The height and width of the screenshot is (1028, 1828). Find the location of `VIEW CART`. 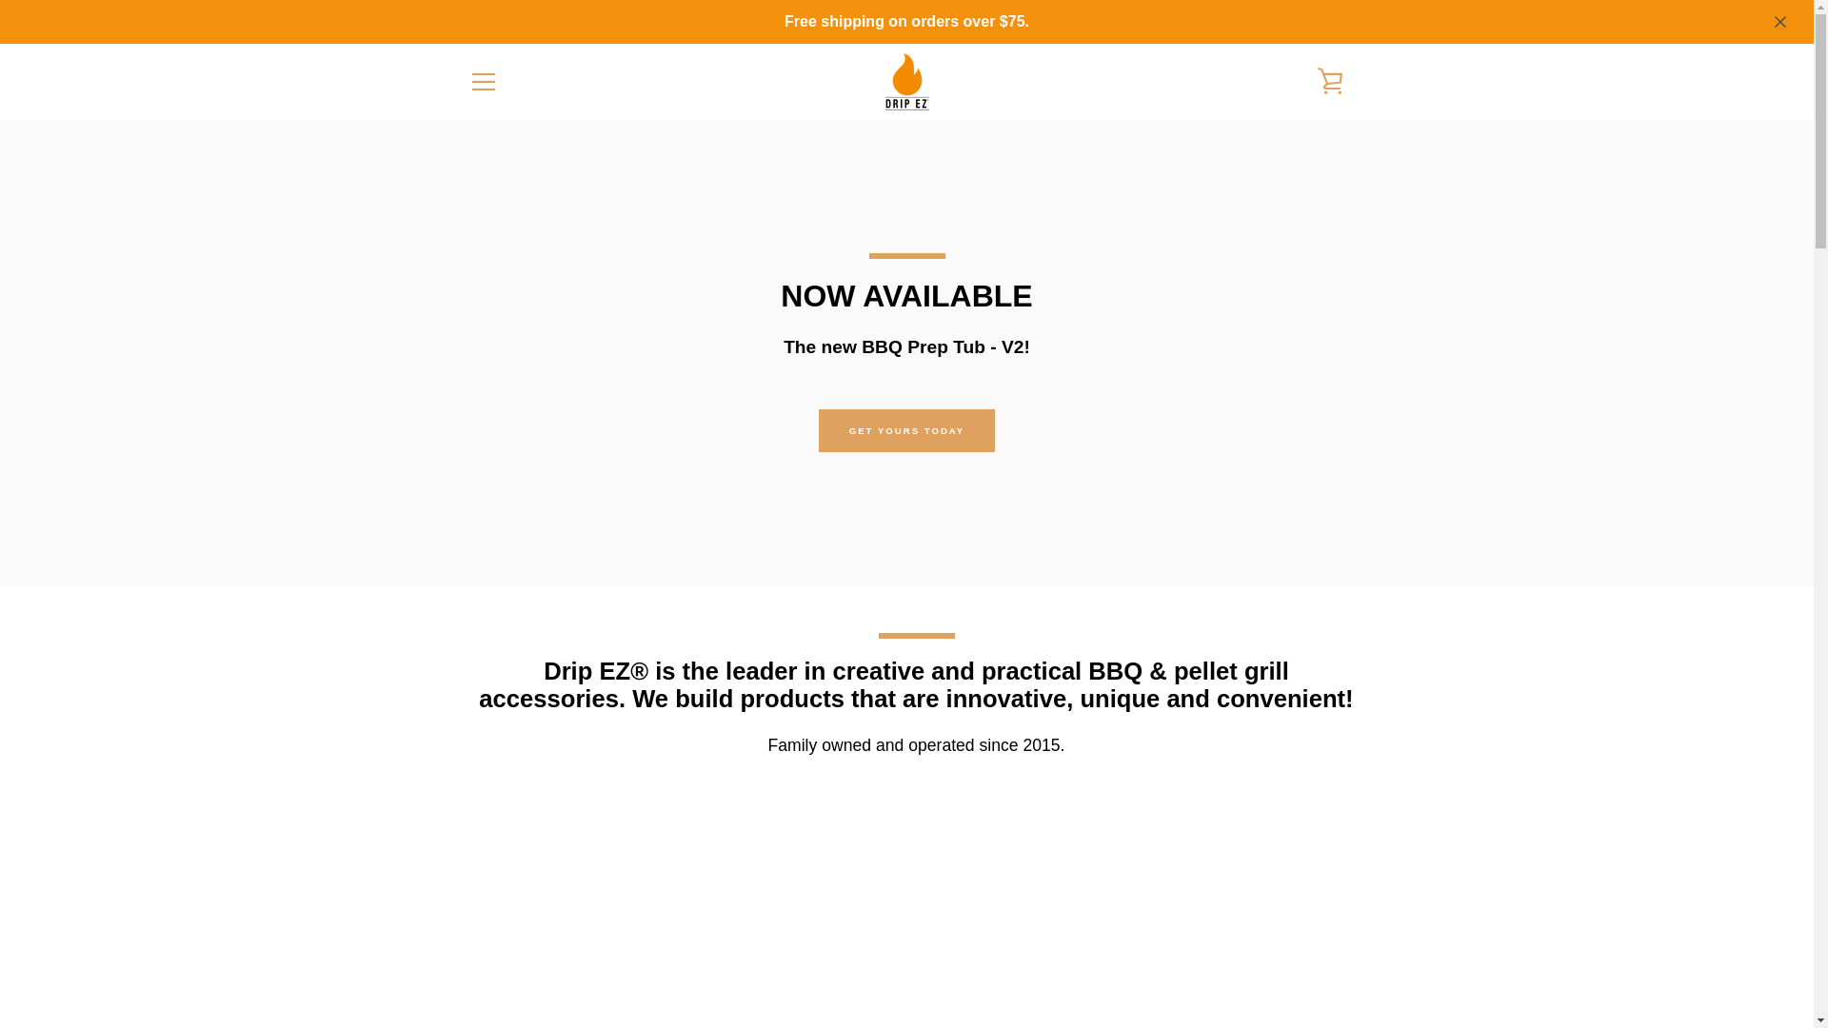

VIEW CART is located at coordinates (1330, 82).